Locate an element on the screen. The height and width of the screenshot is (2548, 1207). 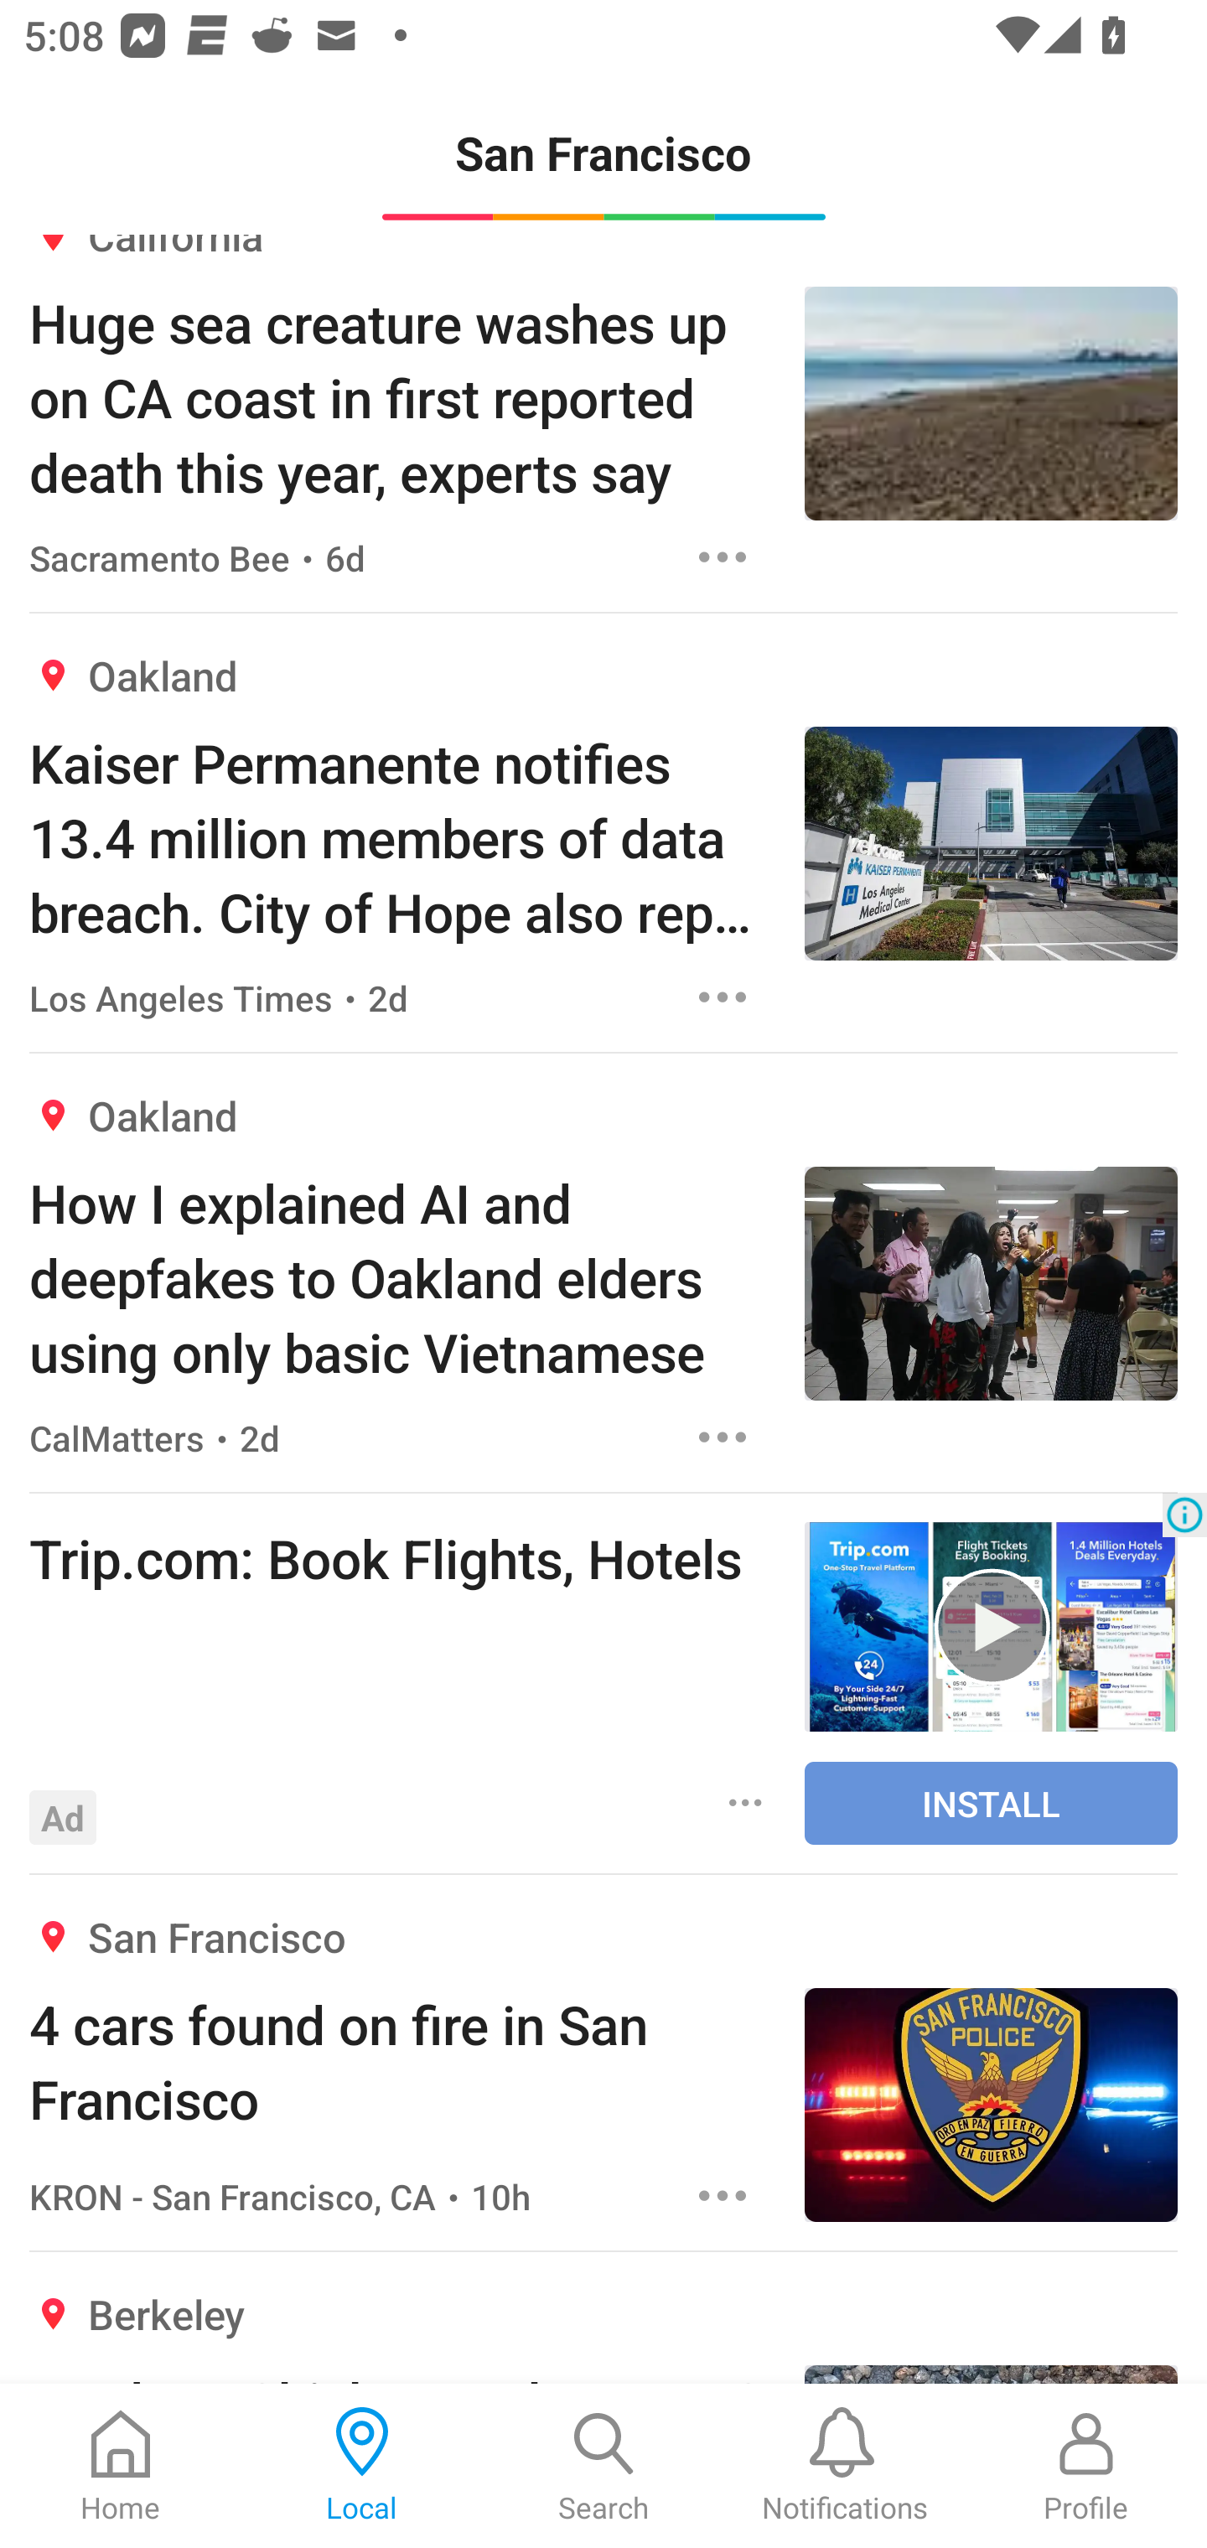
Home is located at coordinates (121, 2466).